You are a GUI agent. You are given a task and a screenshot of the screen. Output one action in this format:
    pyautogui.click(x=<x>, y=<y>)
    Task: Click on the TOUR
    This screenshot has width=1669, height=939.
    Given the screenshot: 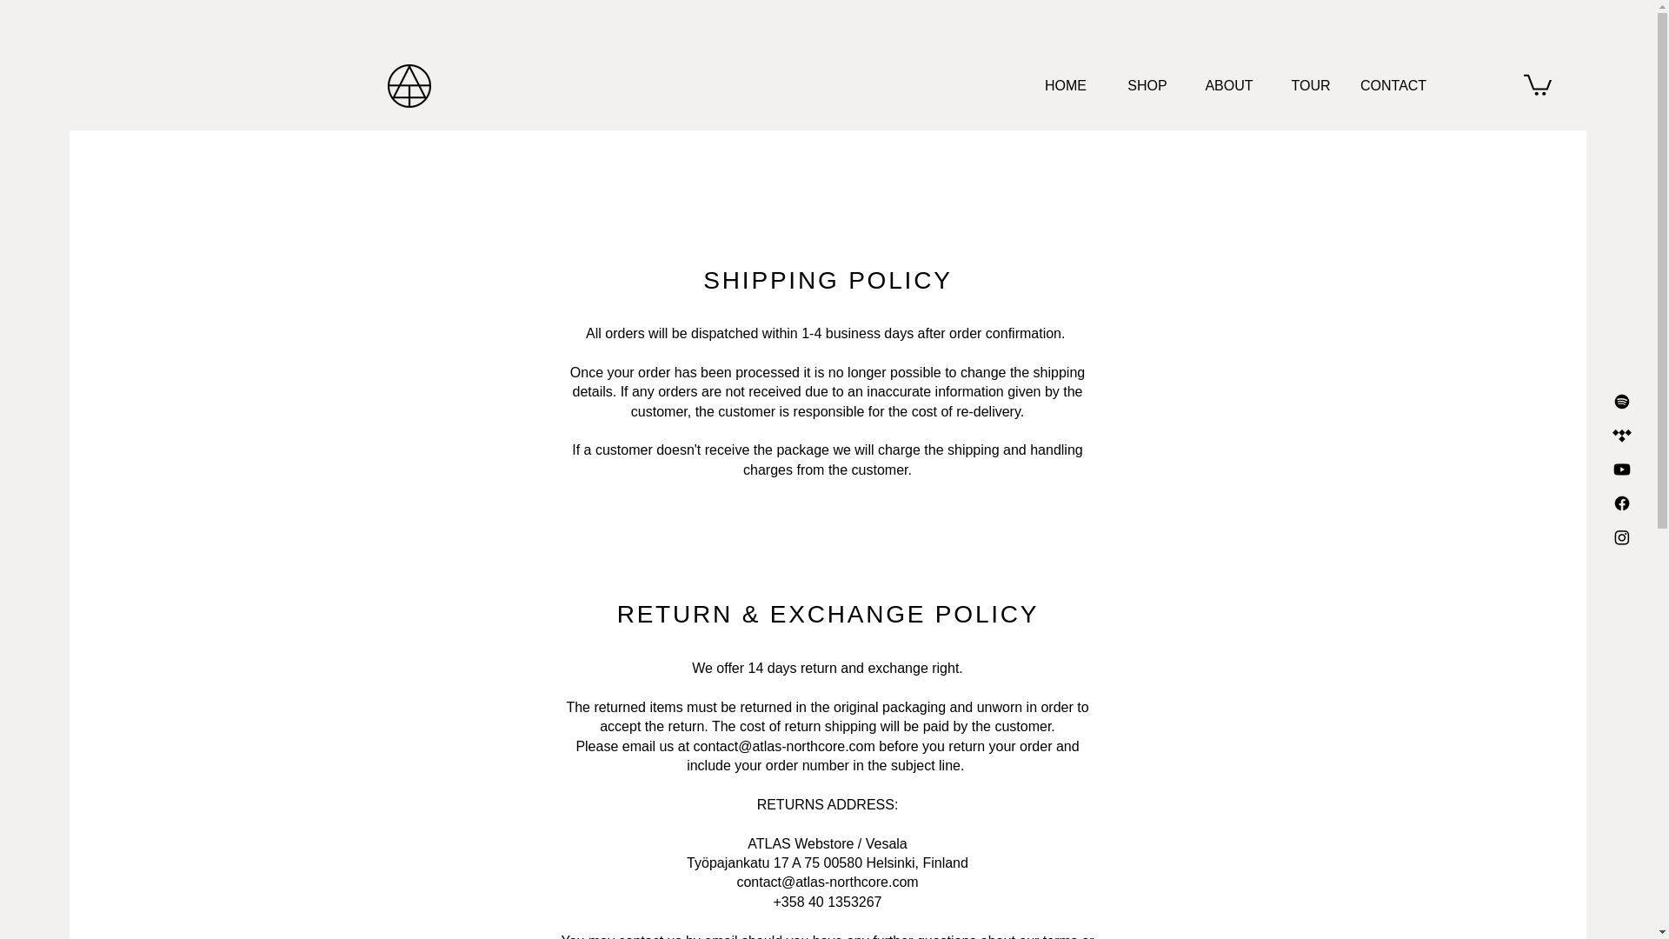 What is the action you would take?
    pyautogui.click(x=1311, y=86)
    